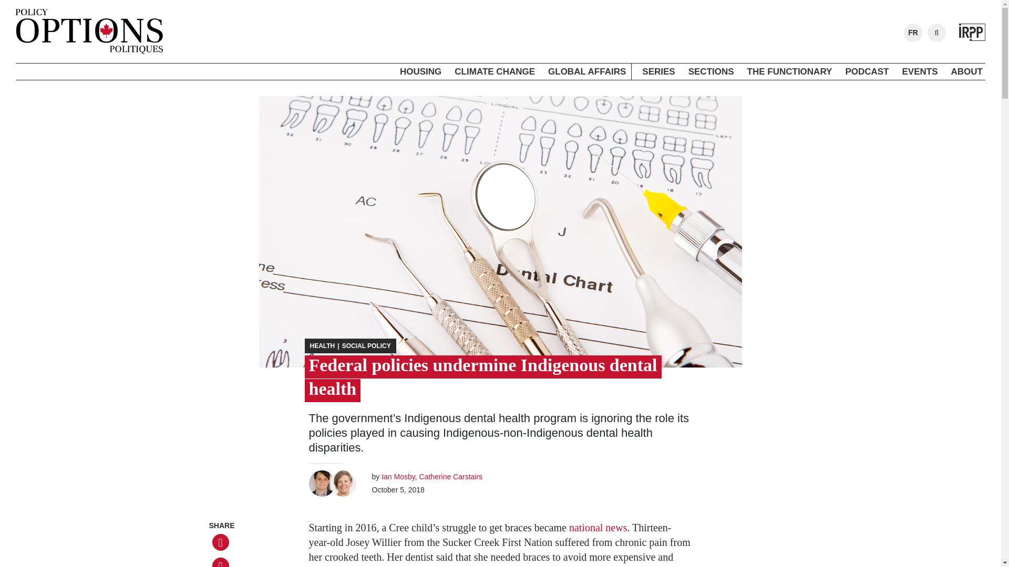 The image size is (1009, 567). I want to click on SERIES, so click(658, 72).